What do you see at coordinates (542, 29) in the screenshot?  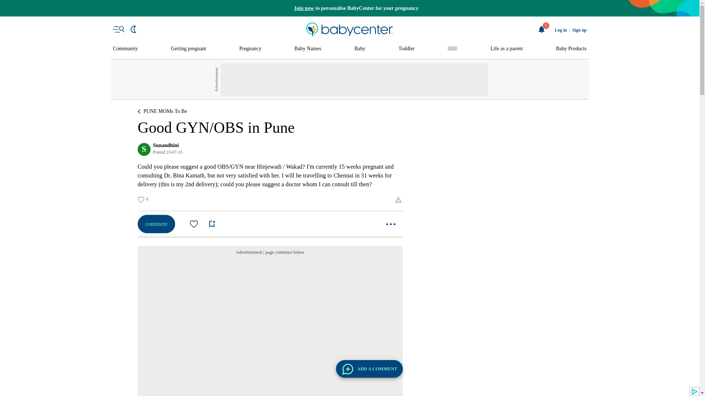 I see `1` at bounding box center [542, 29].